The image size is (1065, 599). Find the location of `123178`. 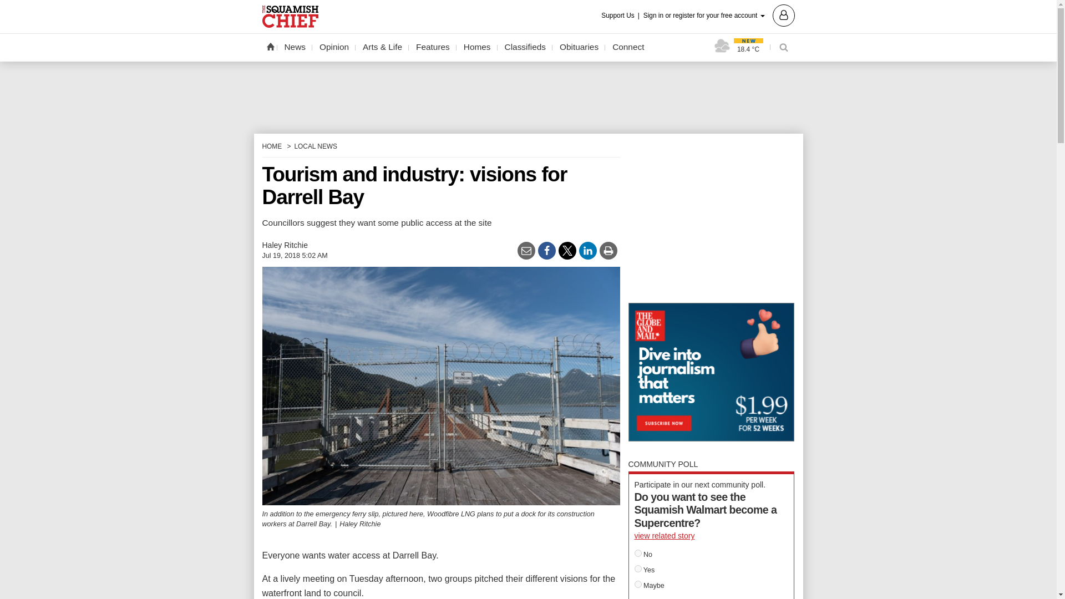

123178 is located at coordinates (638, 583).